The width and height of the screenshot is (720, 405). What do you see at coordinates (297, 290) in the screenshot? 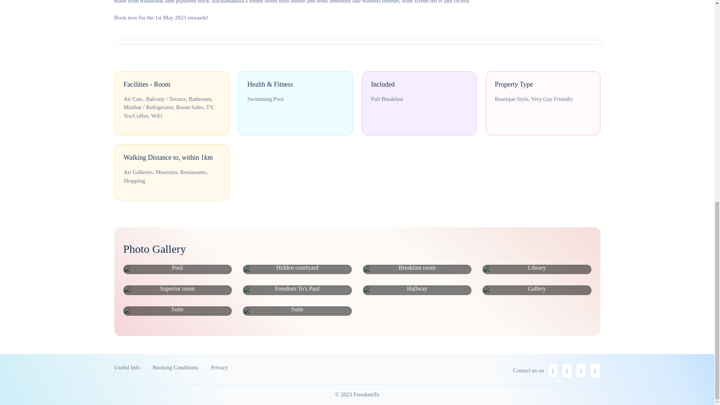
I see `Freedom To's Paul` at bounding box center [297, 290].